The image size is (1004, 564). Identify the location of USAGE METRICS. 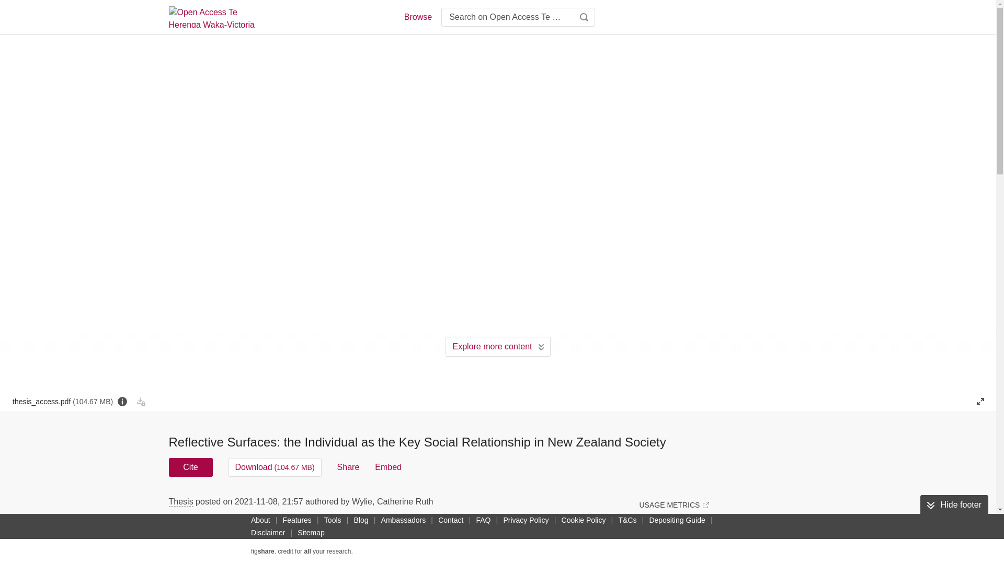
(674, 504).